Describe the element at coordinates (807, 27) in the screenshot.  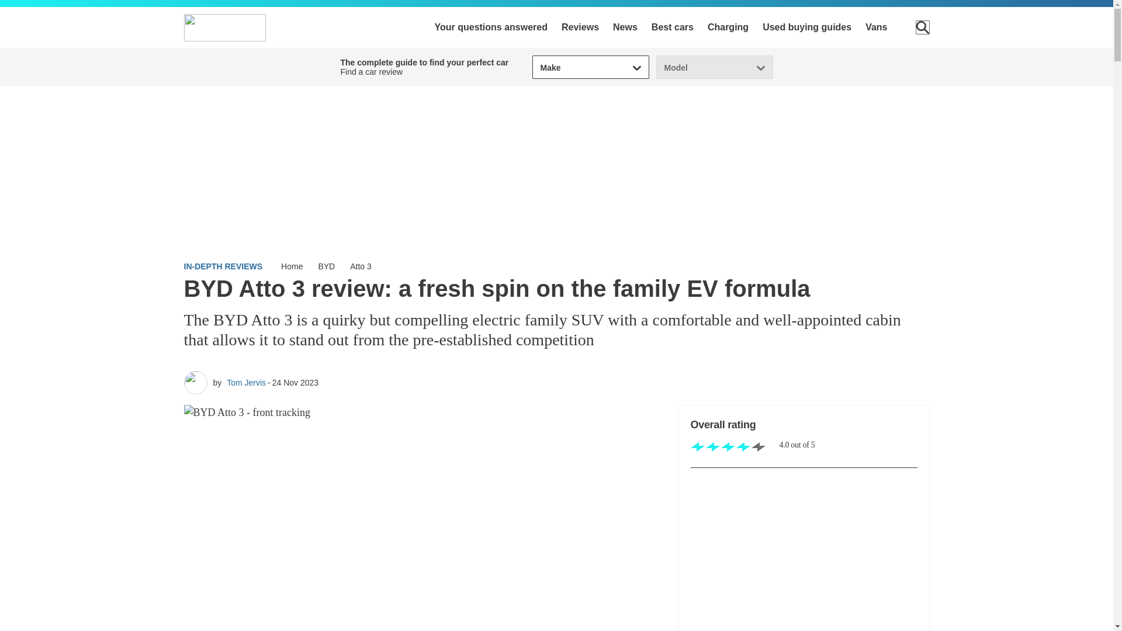
I see `Used buying guides` at that location.